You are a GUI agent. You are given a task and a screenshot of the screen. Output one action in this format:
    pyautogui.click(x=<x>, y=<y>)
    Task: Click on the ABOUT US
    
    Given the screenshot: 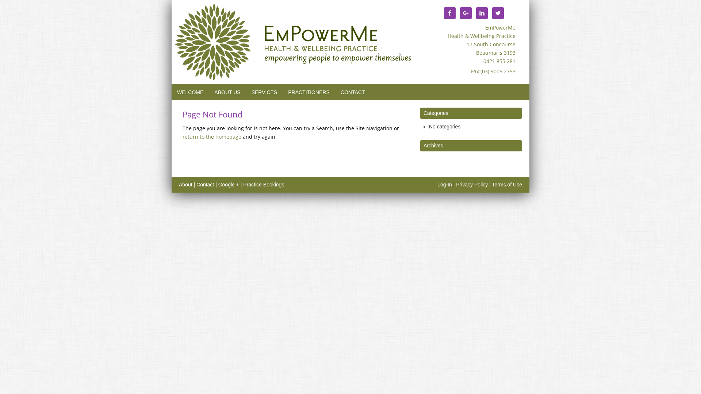 What is the action you would take?
    pyautogui.click(x=227, y=92)
    